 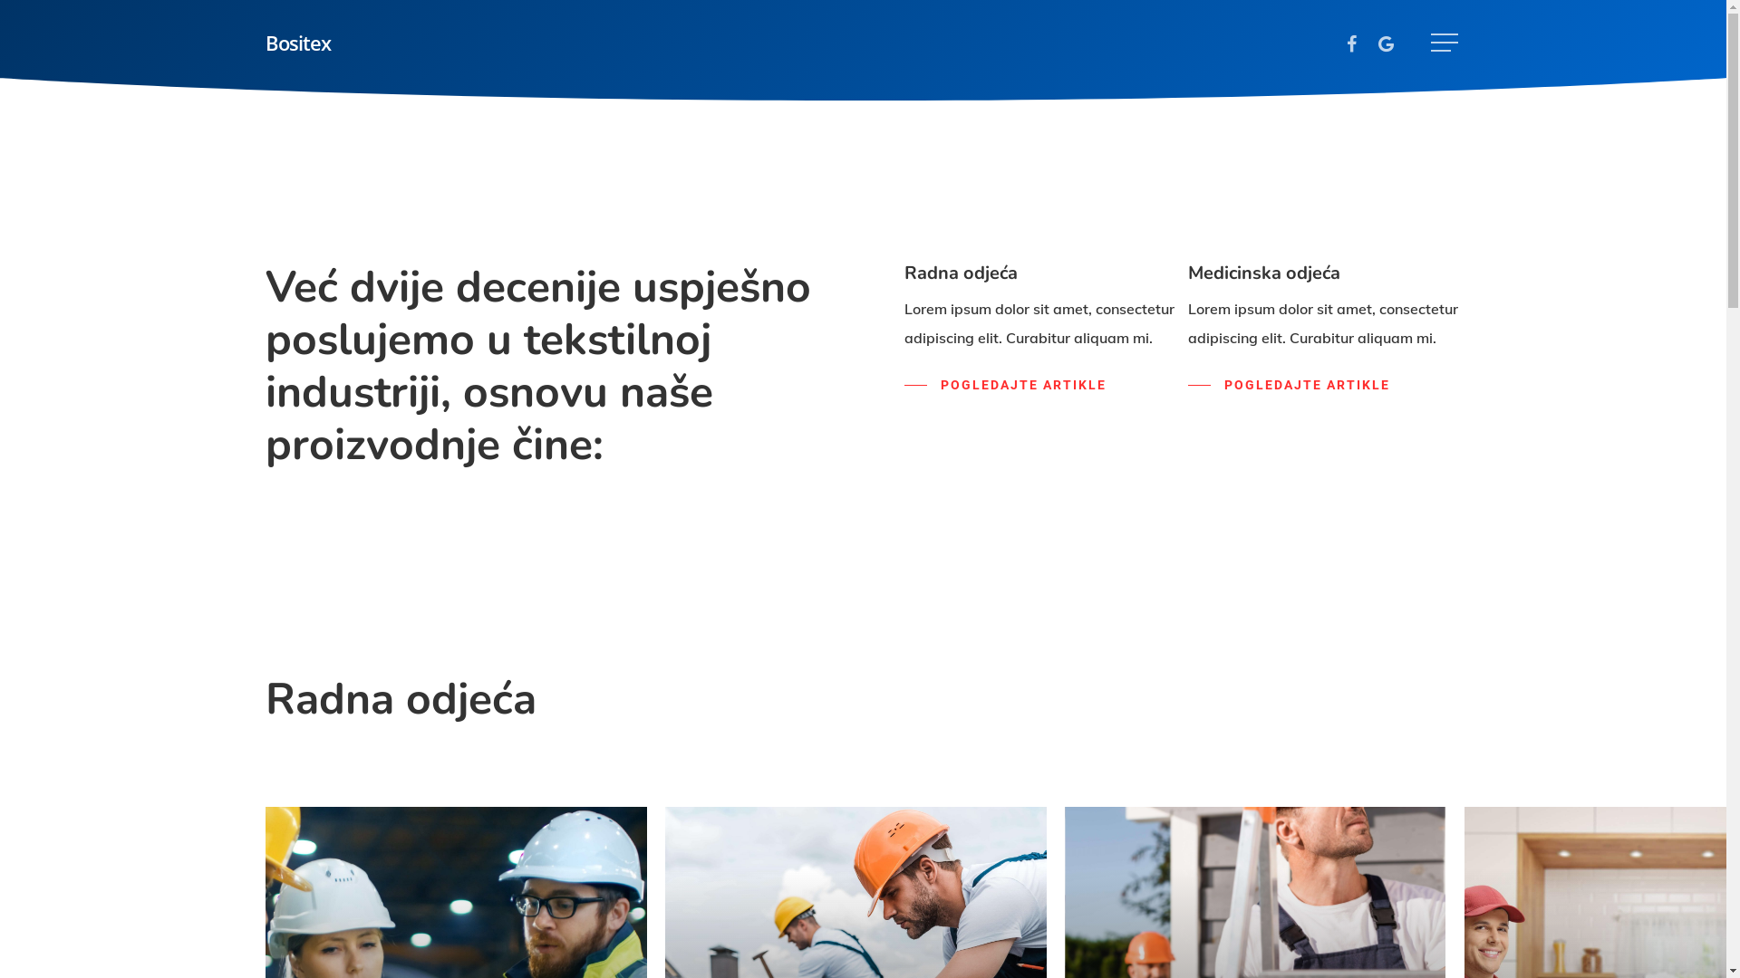 I want to click on POGLEDAJTE ARTIKLE, so click(x=1289, y=386).